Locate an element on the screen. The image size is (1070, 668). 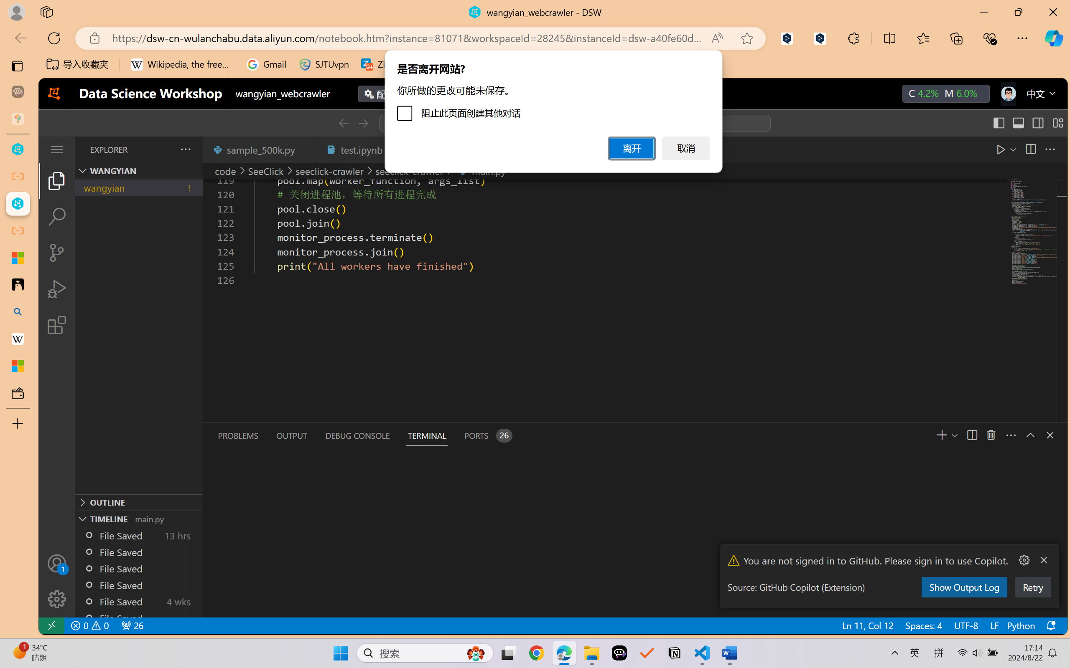
Explorer actions is located at coordinates (164, 149).